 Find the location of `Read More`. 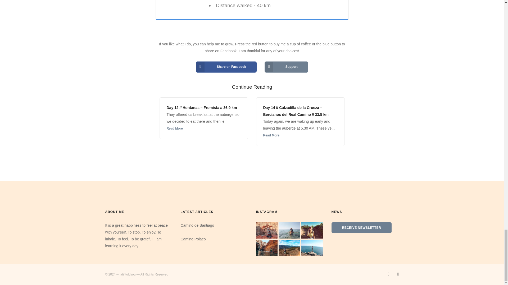

Read More is located at coordinates (174, 128).